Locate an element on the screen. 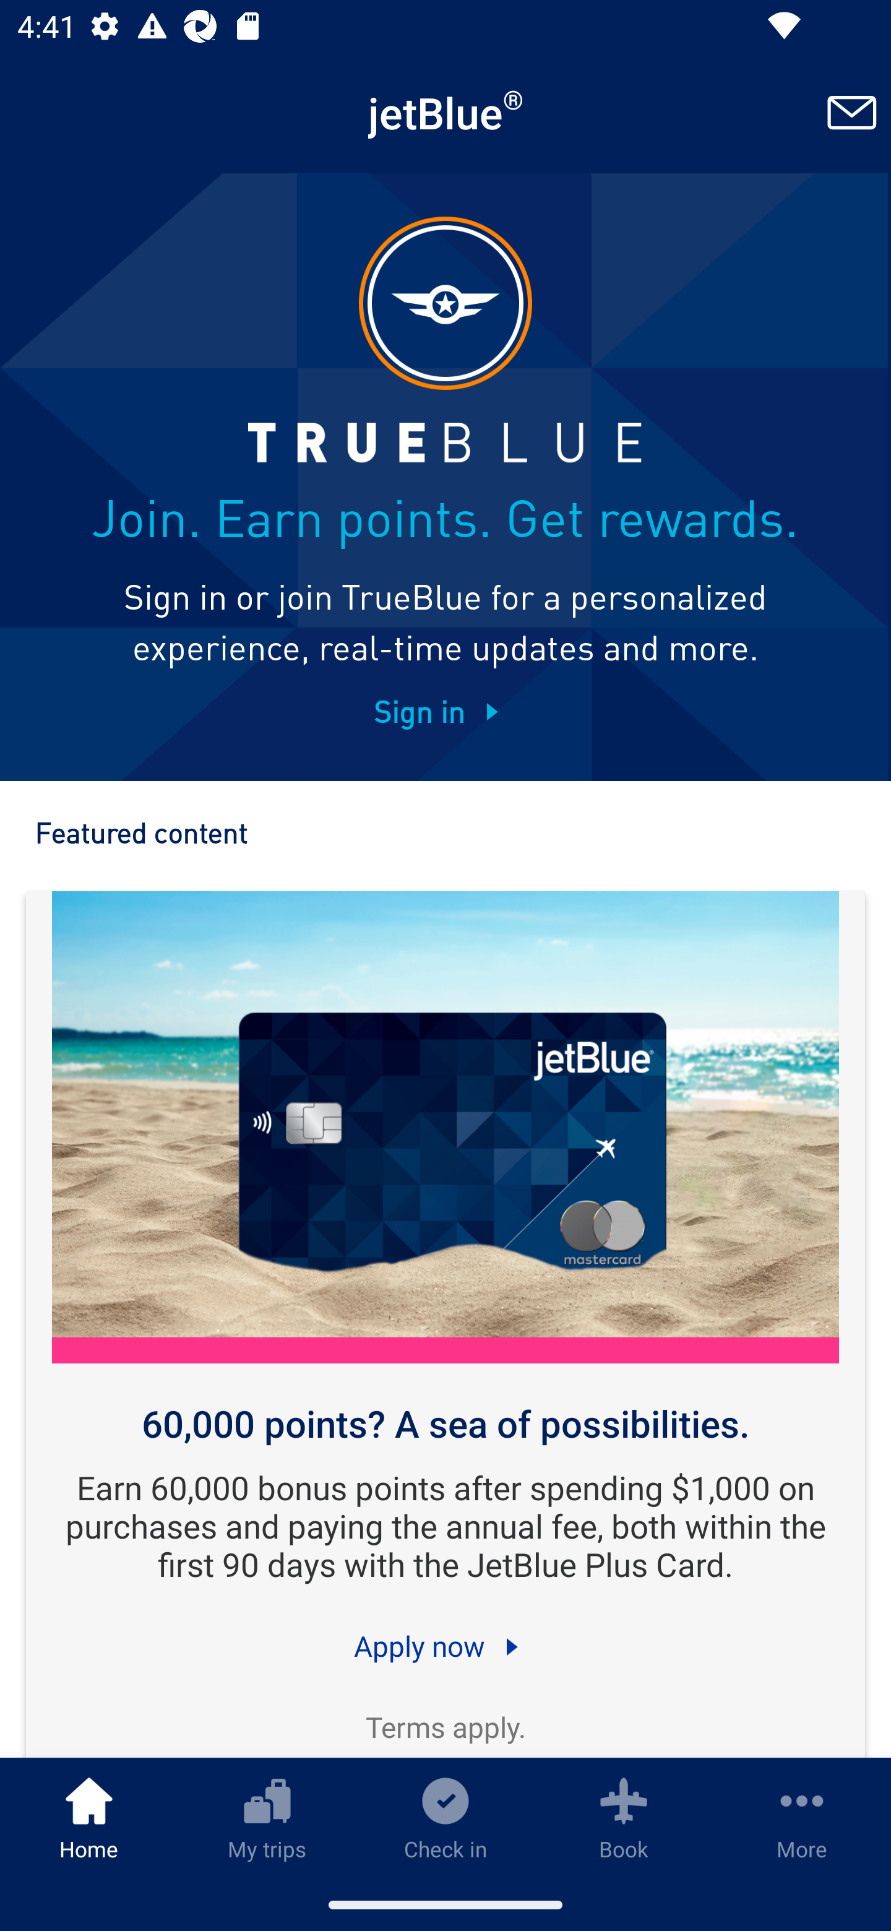 The image size is (891, 1931). Apply now is located at coordinates (445, 1646).